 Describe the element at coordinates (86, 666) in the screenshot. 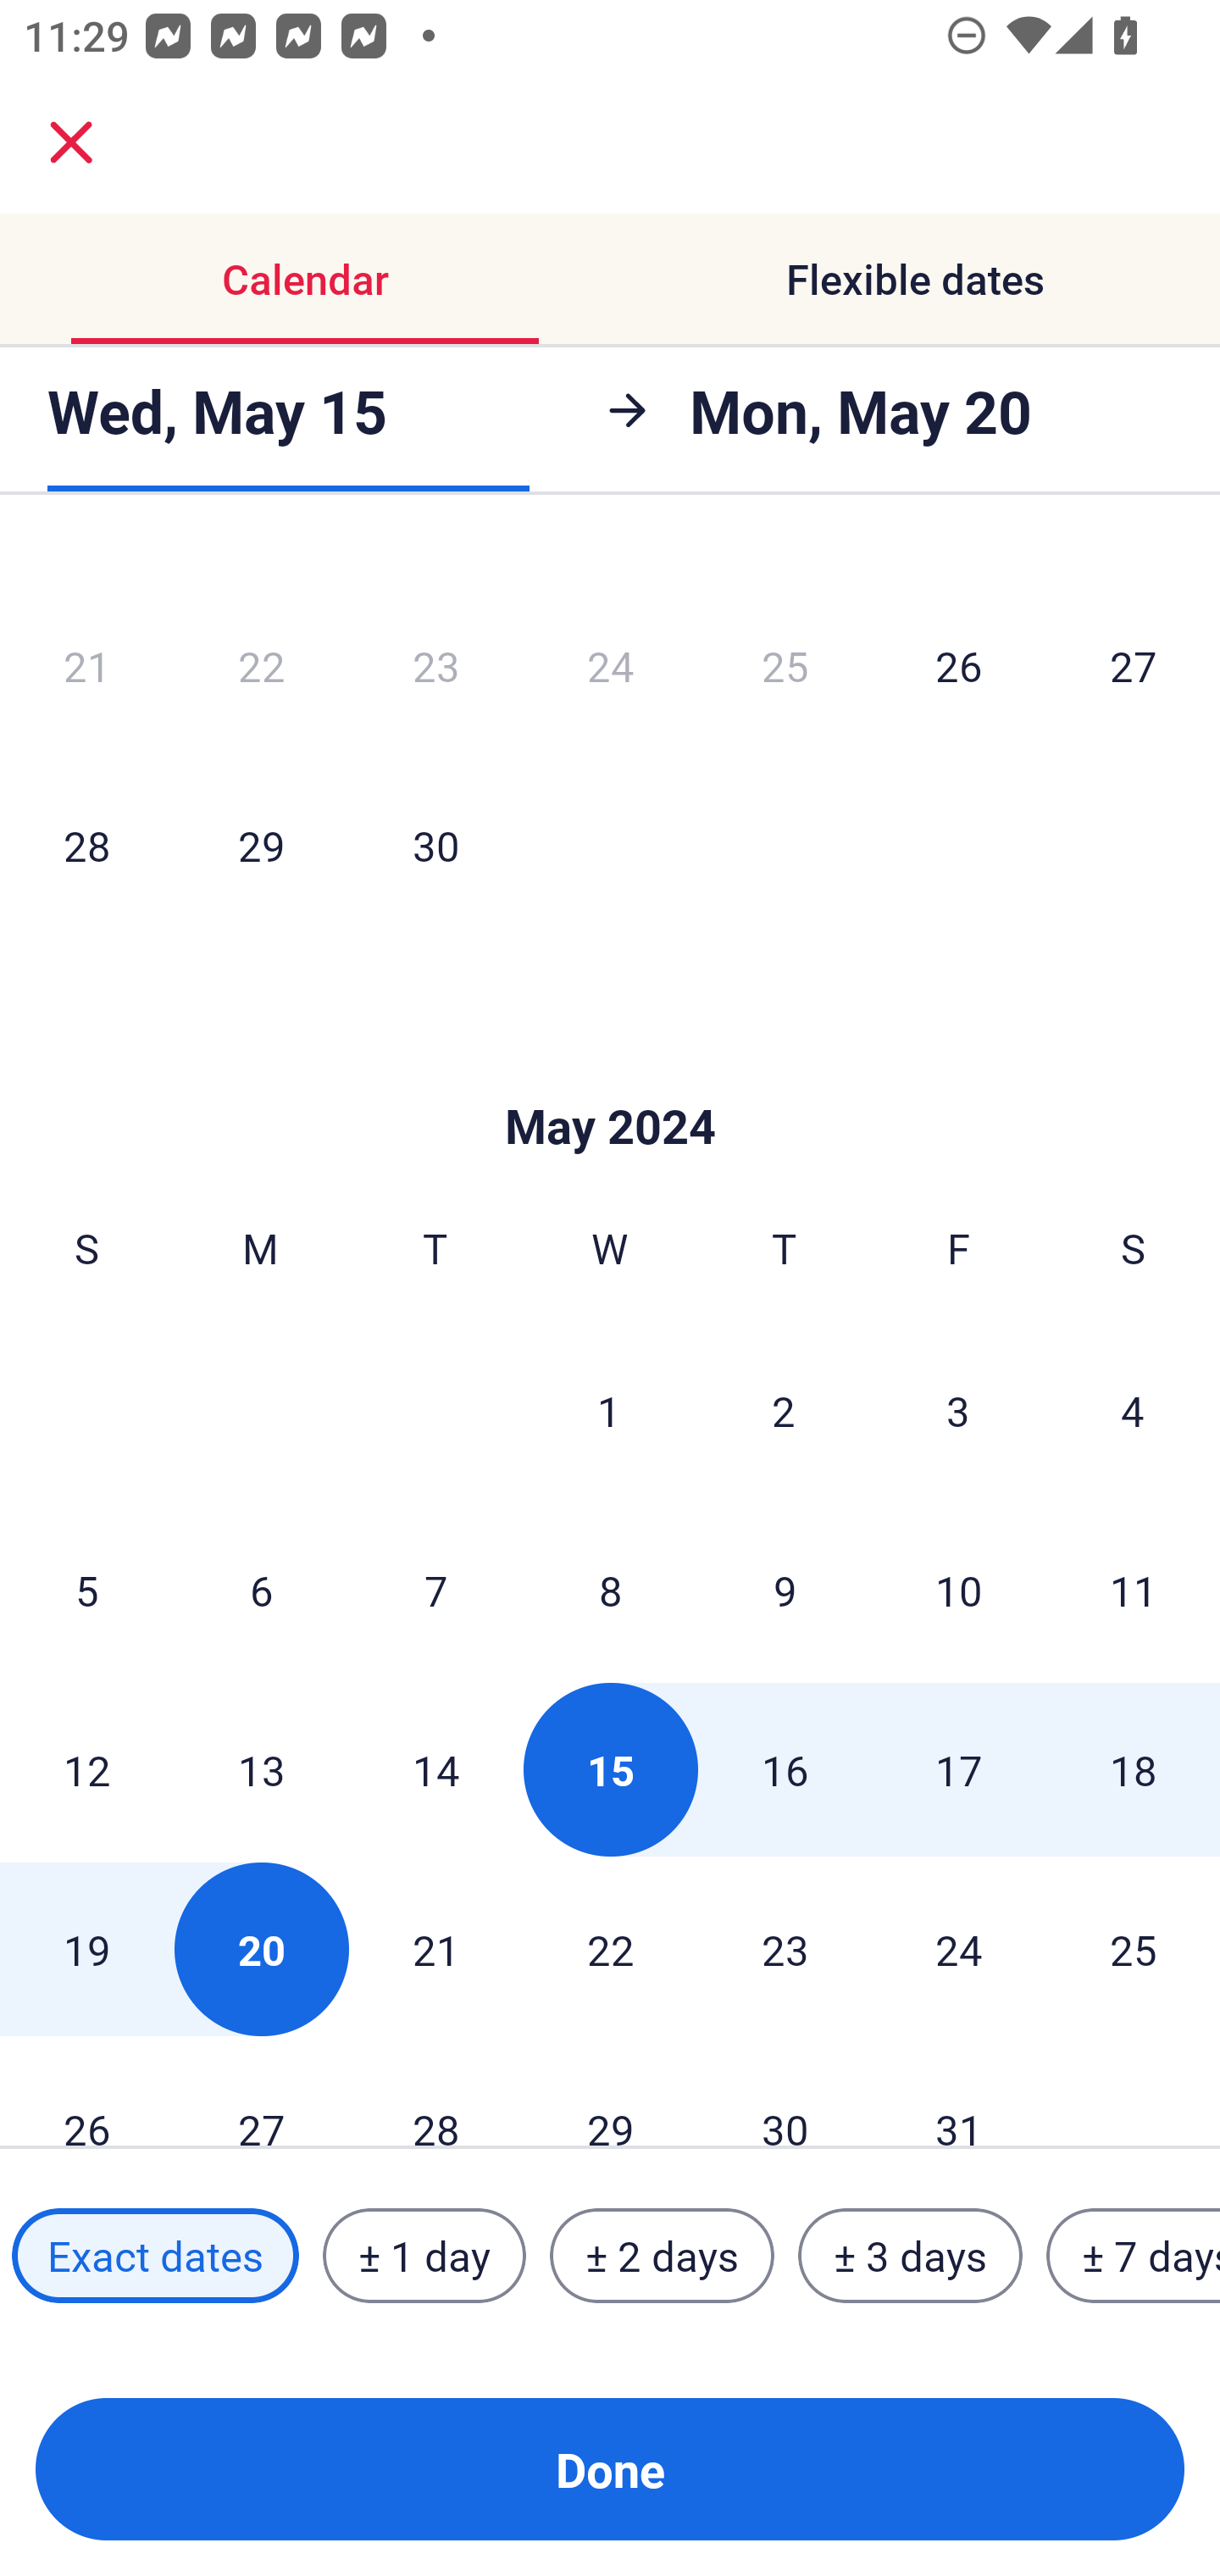

I see `21 Sunday, April 21, 2024` at that location.